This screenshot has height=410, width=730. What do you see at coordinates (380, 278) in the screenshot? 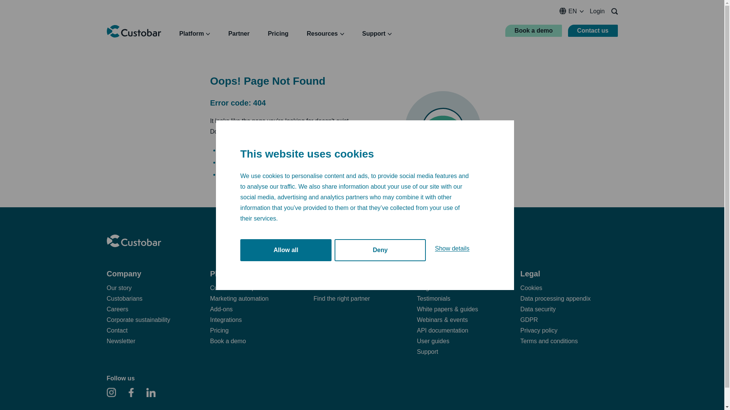
I see `Deny` at bounding box center [380, 278].